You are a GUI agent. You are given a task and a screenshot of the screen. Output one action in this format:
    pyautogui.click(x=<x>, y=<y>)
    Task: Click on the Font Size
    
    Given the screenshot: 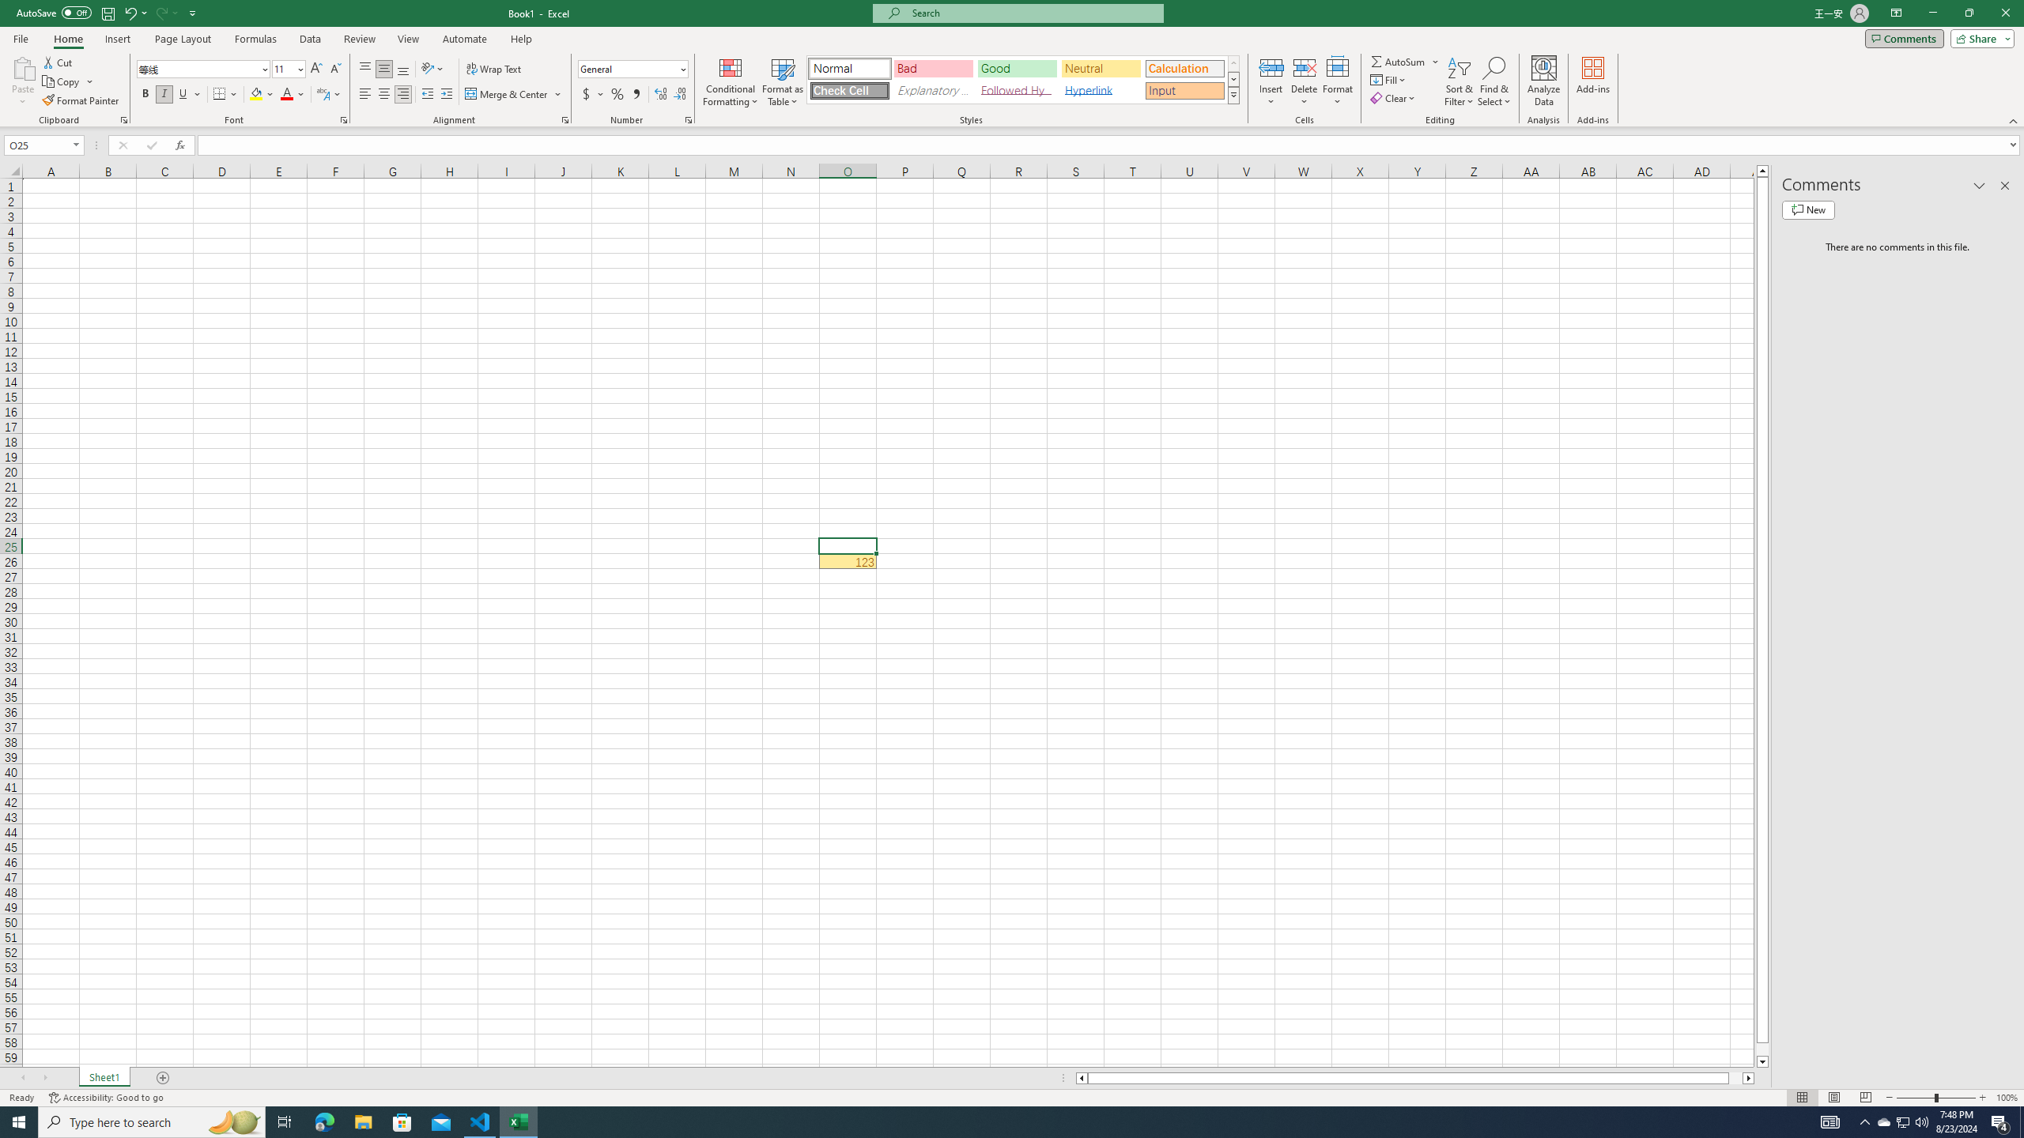 What is the action you would take?
    pyautogui.click(x=284, y=68)
    